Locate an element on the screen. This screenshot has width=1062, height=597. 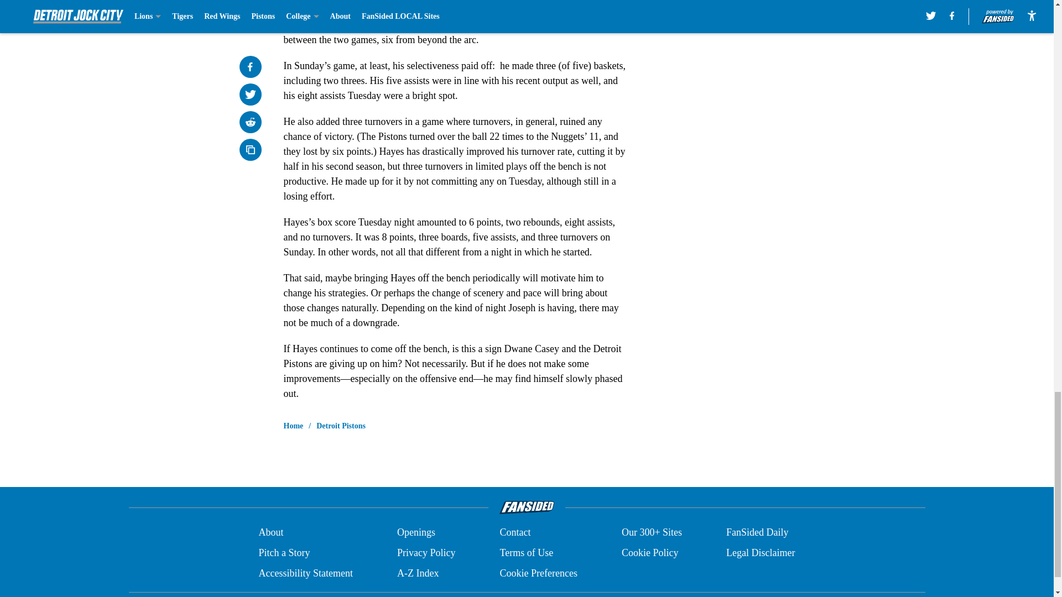
Contact is located at coordinates (514, 533).